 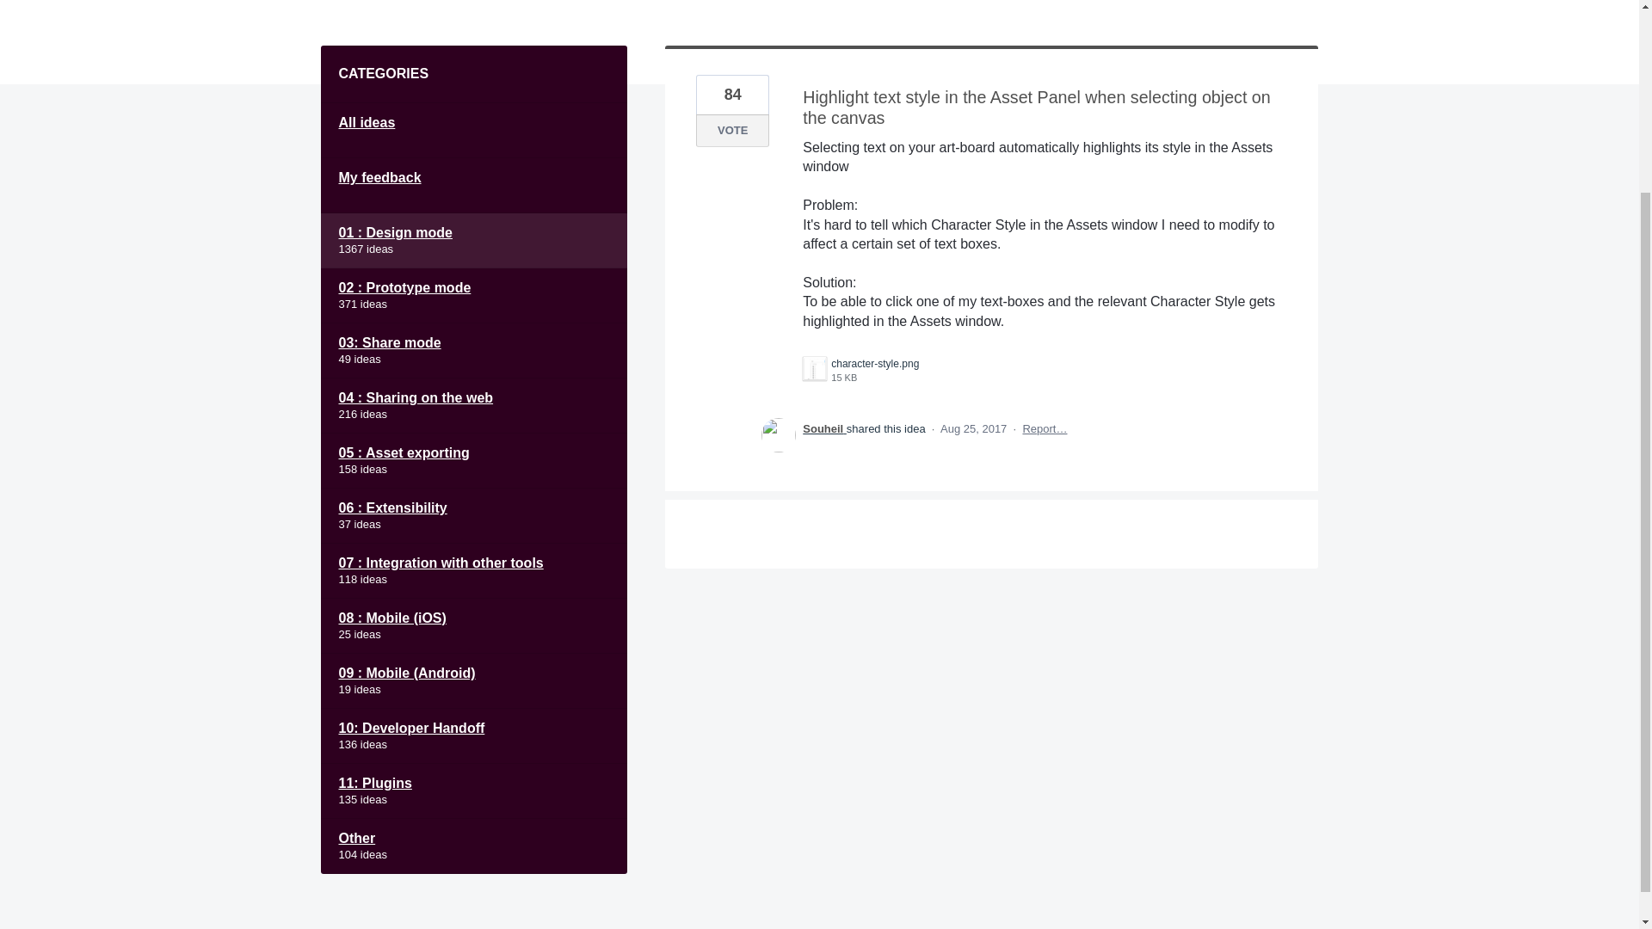 I want to click on 10: Developer Handoff, so click(x=473, y=736).